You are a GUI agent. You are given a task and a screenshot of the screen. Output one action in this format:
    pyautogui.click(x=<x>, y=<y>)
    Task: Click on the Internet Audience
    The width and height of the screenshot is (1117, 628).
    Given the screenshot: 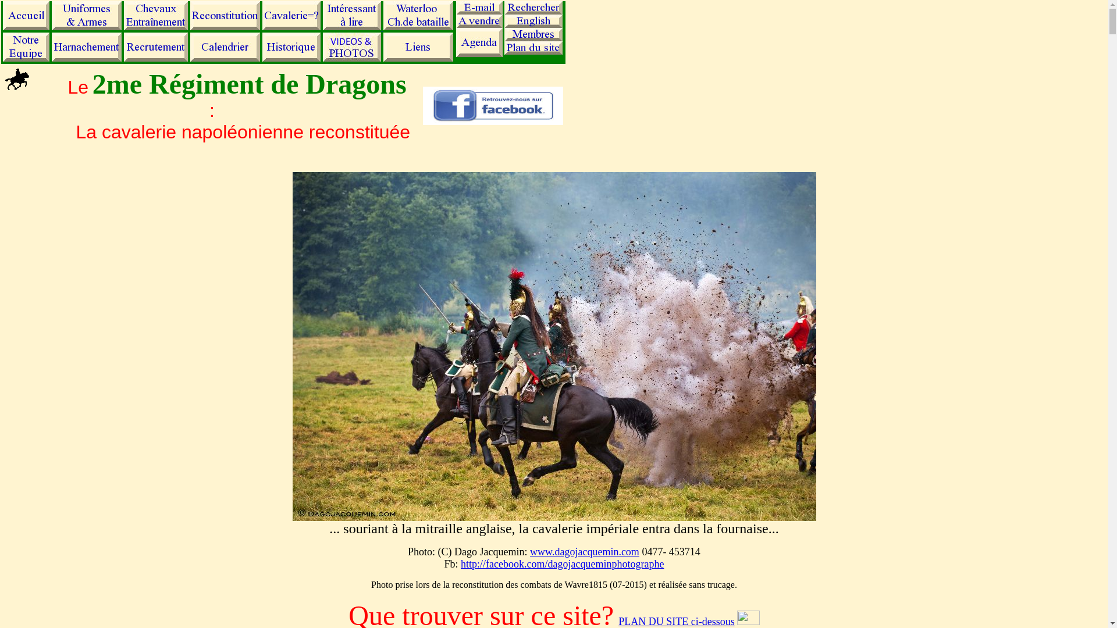 What is the action you would take?
    pyautogui.click(x=748, y=618)
    